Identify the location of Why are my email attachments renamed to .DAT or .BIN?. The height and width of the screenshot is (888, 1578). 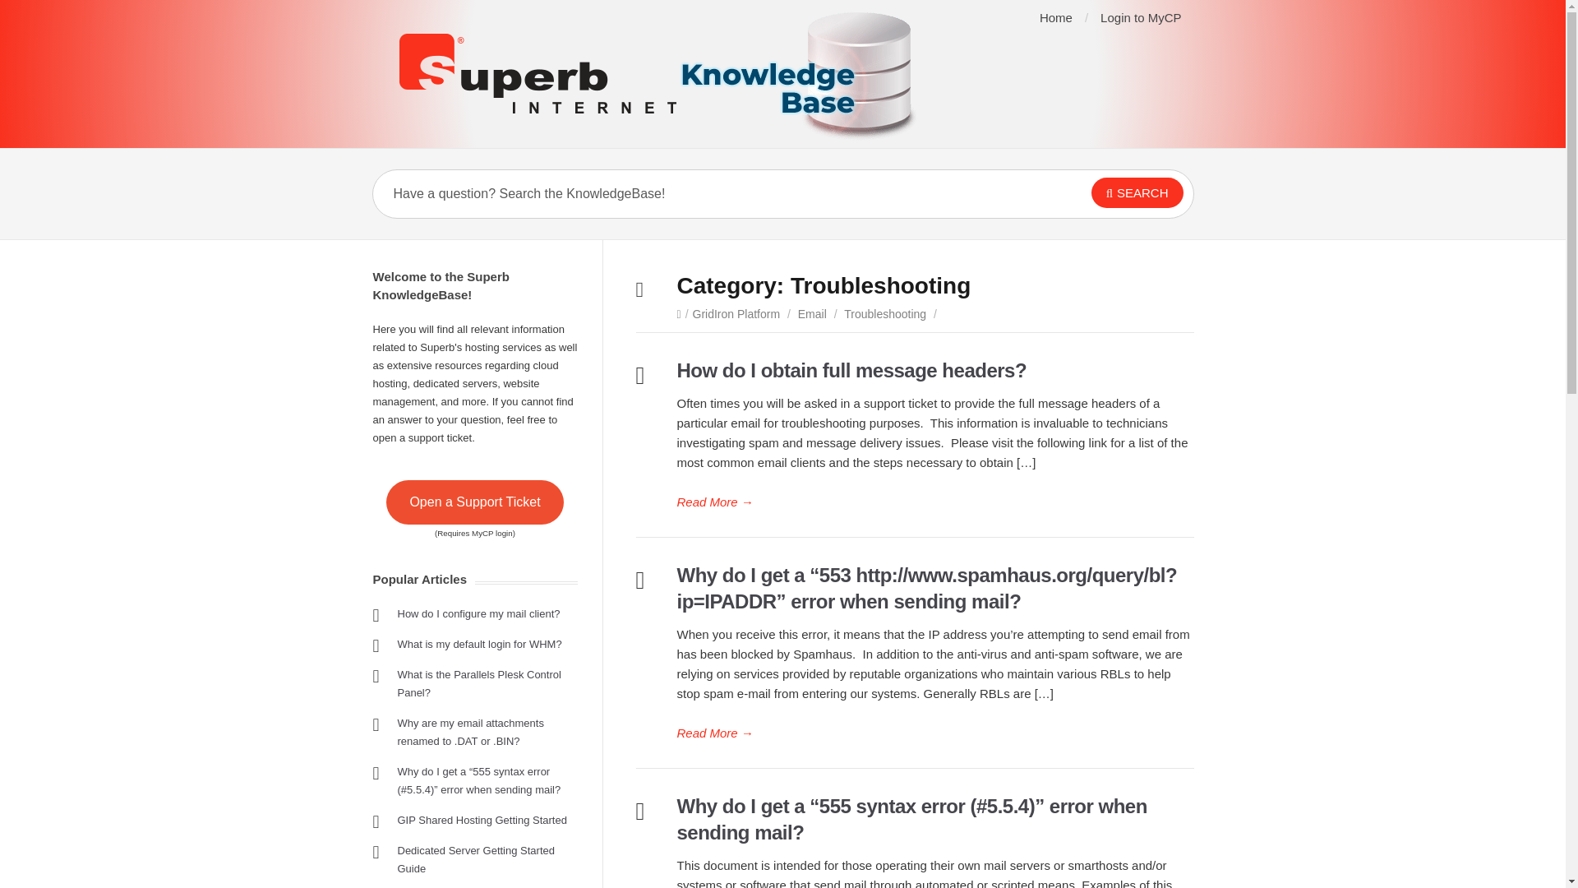
(470, 732).